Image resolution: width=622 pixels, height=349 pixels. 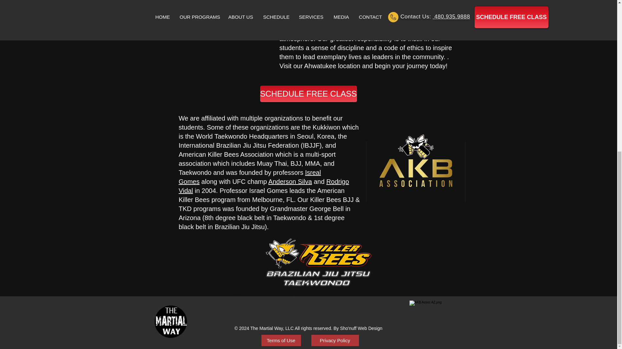 What do you see at coordinates (281, 340) in the screenshot?
I see `Terms of Use` at bounding box center [281, 340].